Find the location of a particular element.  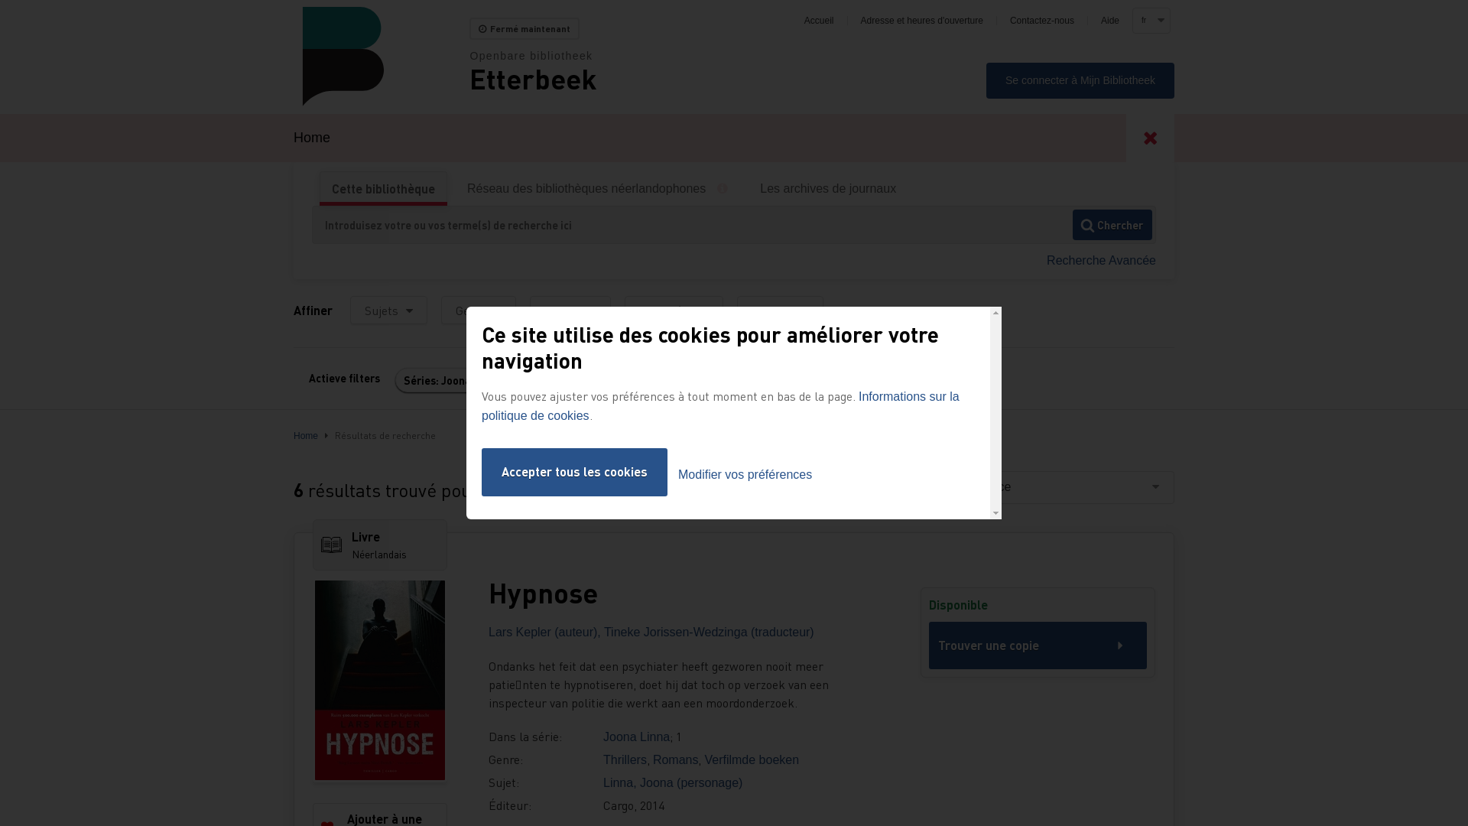

Tineke Jorissen-Wedzinga (traducteur) is located at coordinates (710, 632).